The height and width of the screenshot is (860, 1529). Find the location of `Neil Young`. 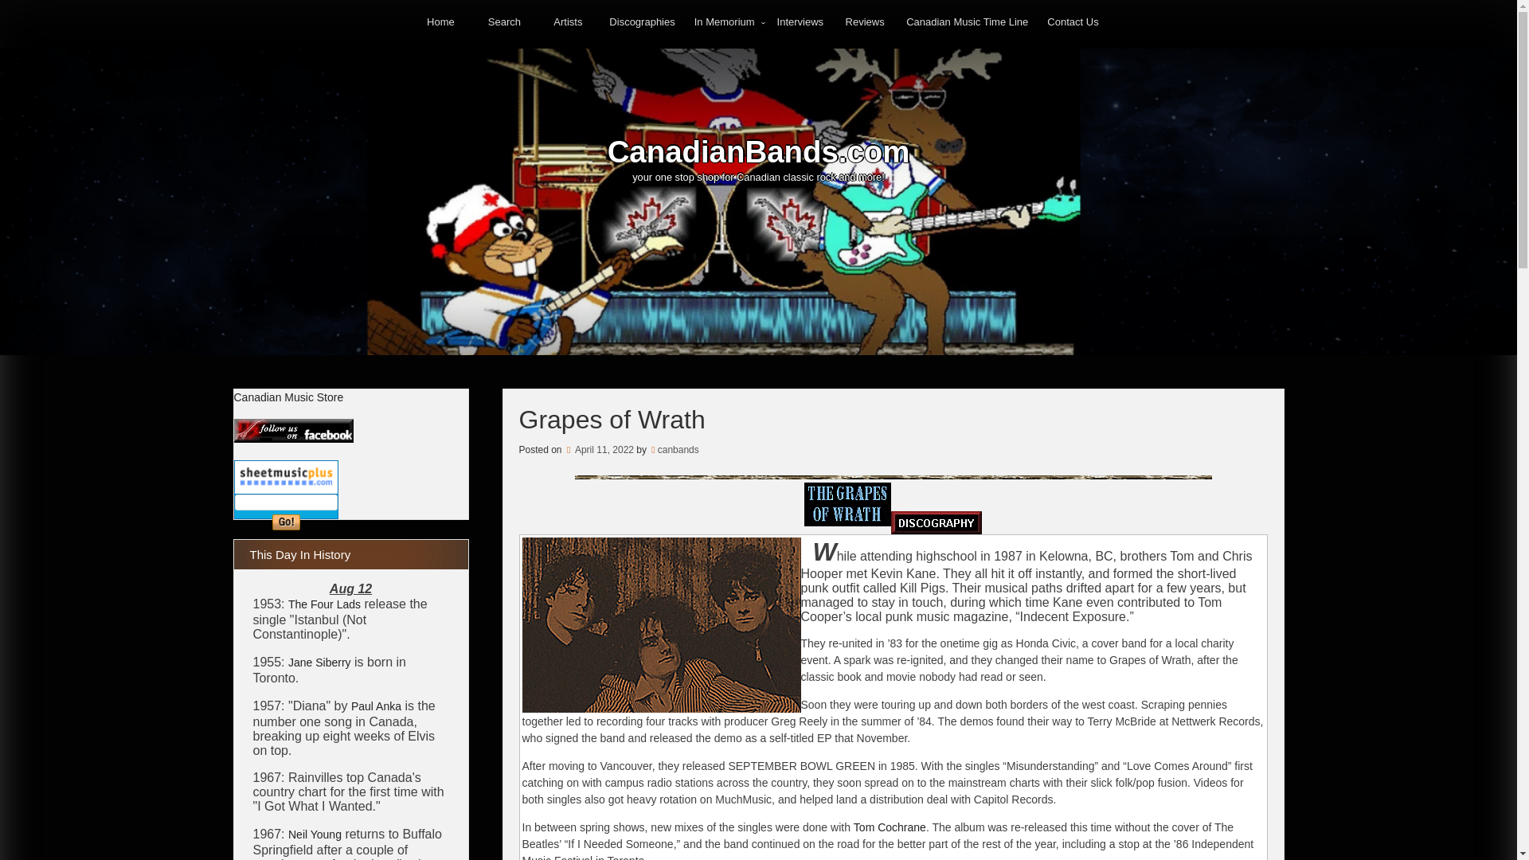

Neil Young is located at coordinates (315, 835).